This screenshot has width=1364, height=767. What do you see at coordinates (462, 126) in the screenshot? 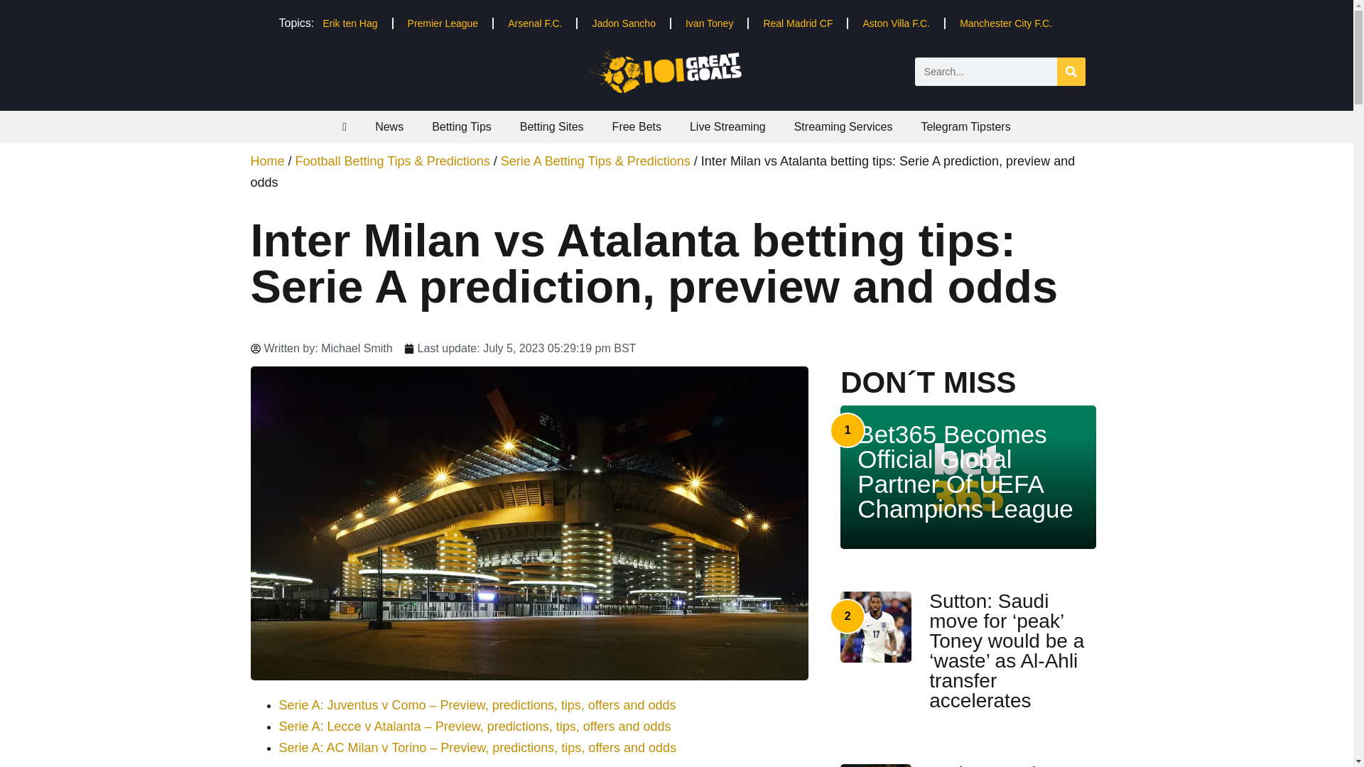
I see `Betting Tips` at bounding box center [462, 126].